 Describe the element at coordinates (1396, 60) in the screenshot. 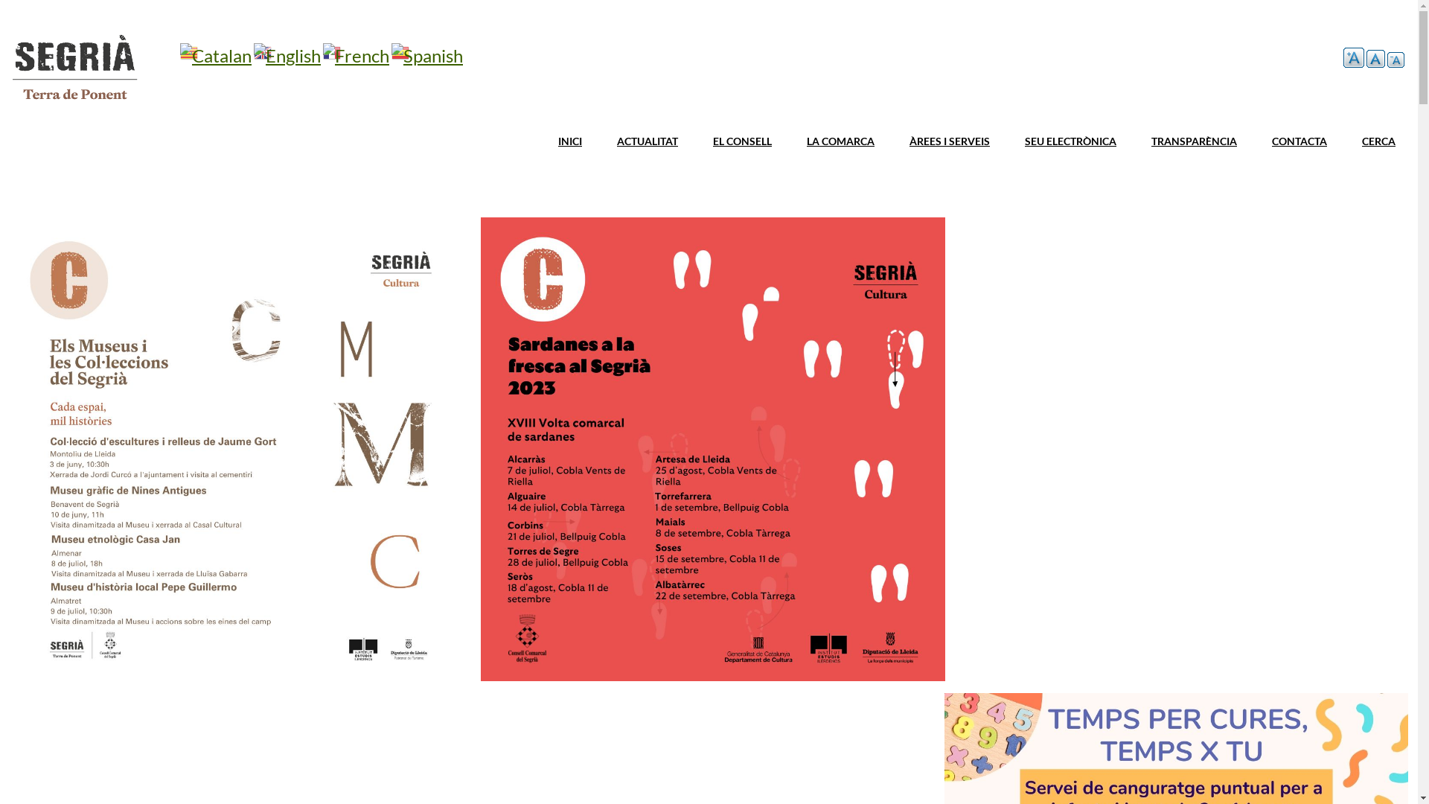

I see `A` at that location.